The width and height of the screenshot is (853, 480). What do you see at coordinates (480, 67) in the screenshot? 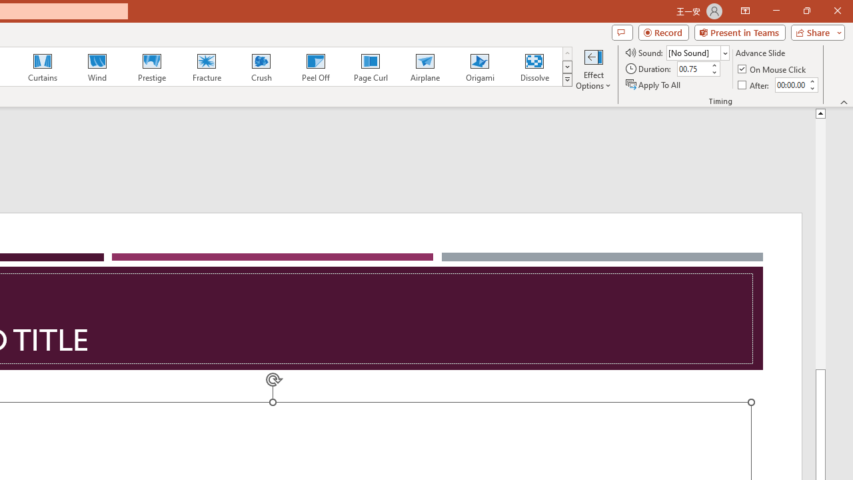
I see `Origami` at bounding box center [480, 67].